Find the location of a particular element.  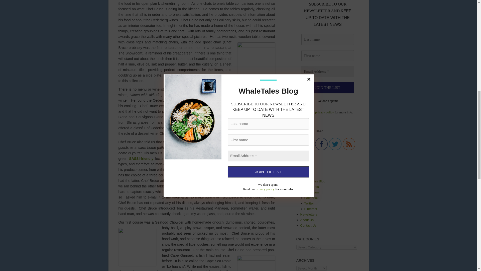

Email Address is located at coordinates (327, 71).